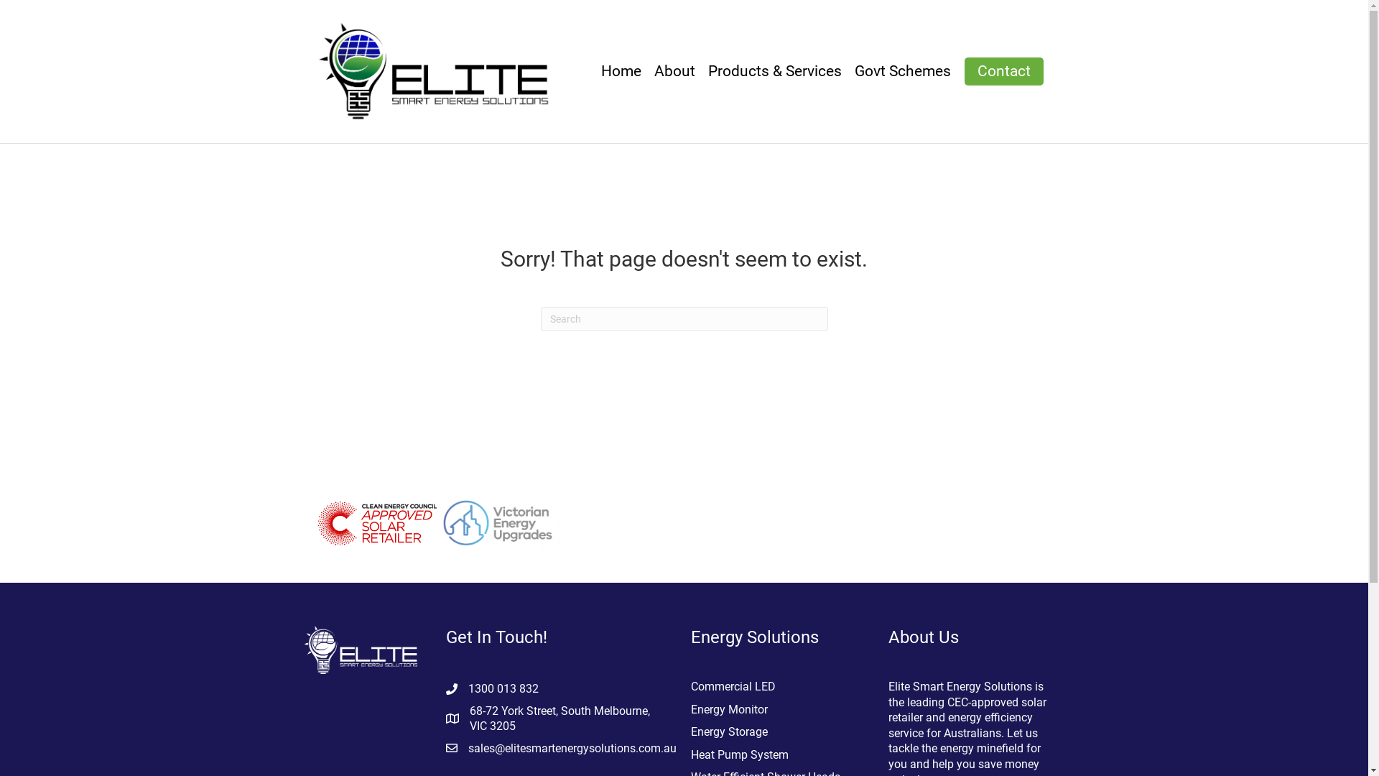  What do you see at coordinates (572, 749) in the screenshot?
I see `sales@elitesmartenergysolutions.com.au` at bounding box center [572, 749].